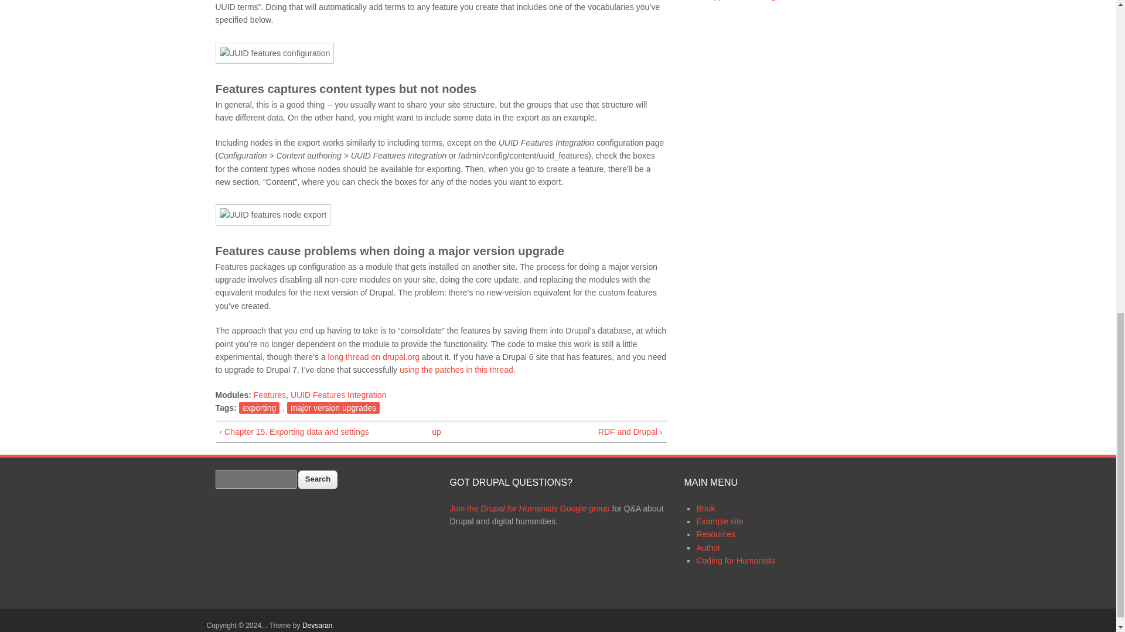  I want to click on long thread on drupal.org, so click(373, 356).